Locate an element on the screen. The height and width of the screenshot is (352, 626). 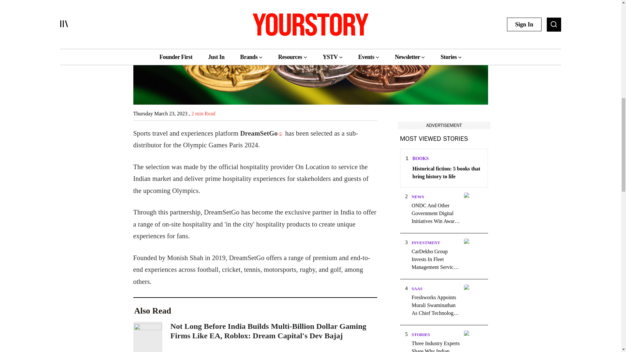
Historical fiction: 5 books that bring history to life is located at coordinates (447, 173).